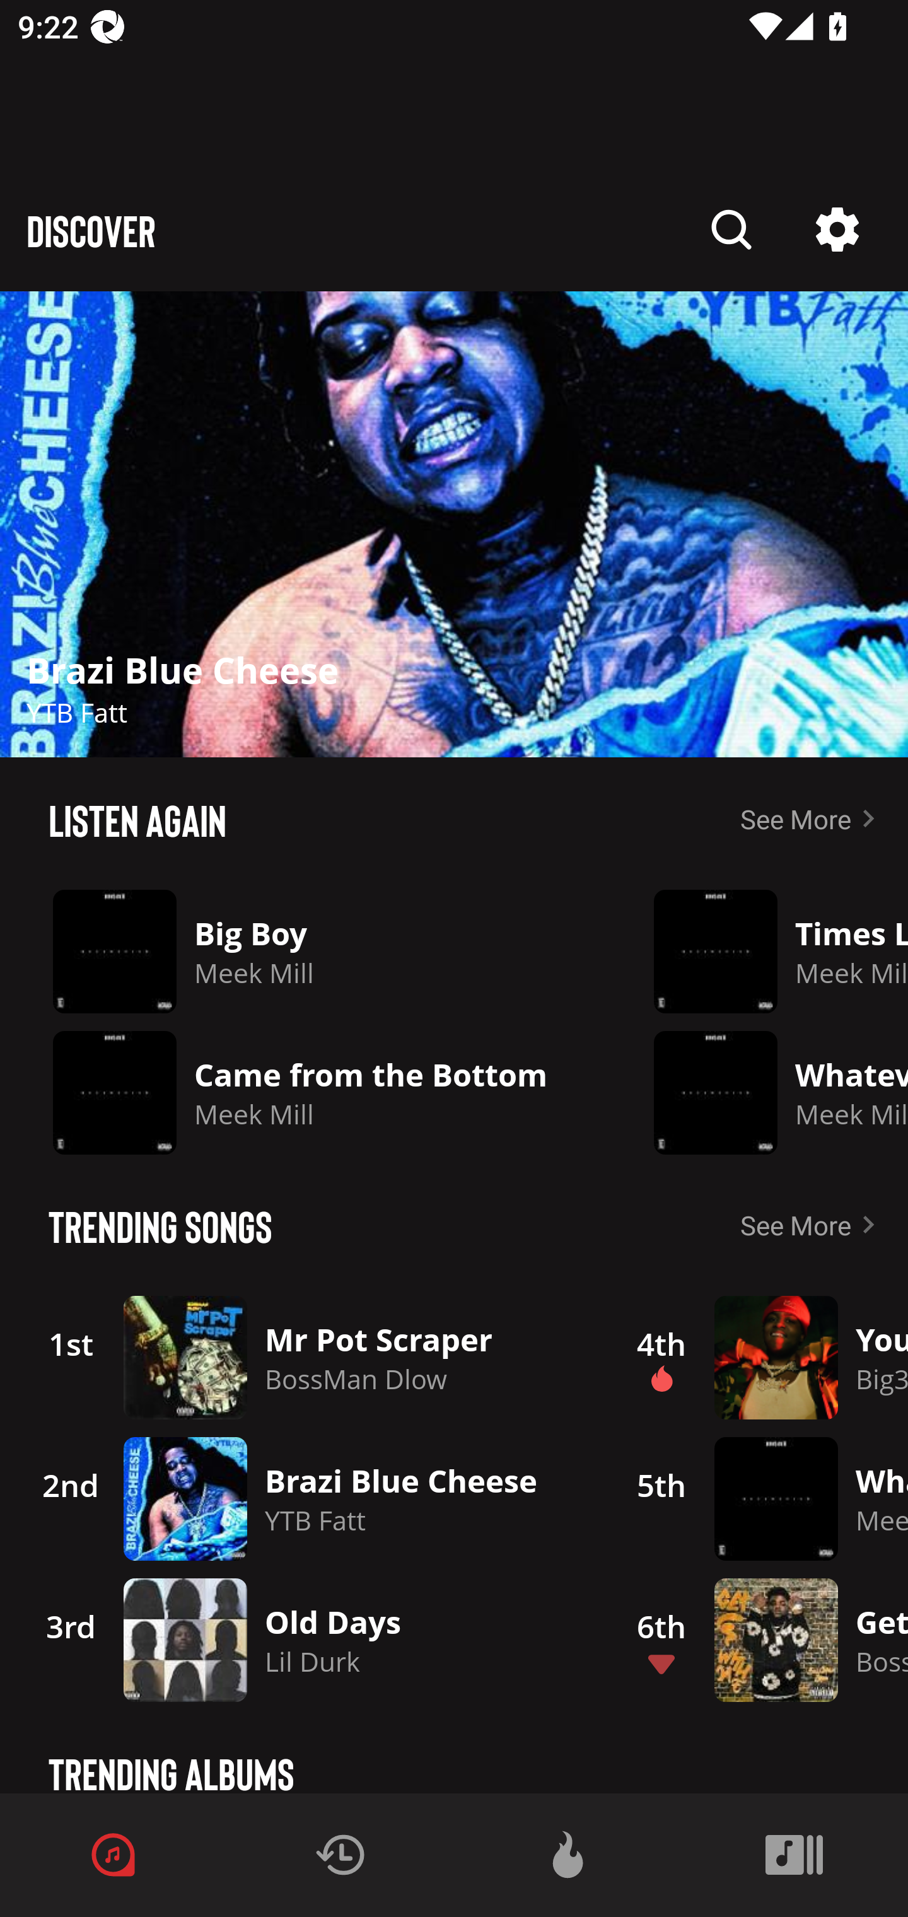  Describe the element at coordinates (304, 1498) in the screenshot. I see `2nd Description Brazi Blue Cheese YTB Fatt` at that location.